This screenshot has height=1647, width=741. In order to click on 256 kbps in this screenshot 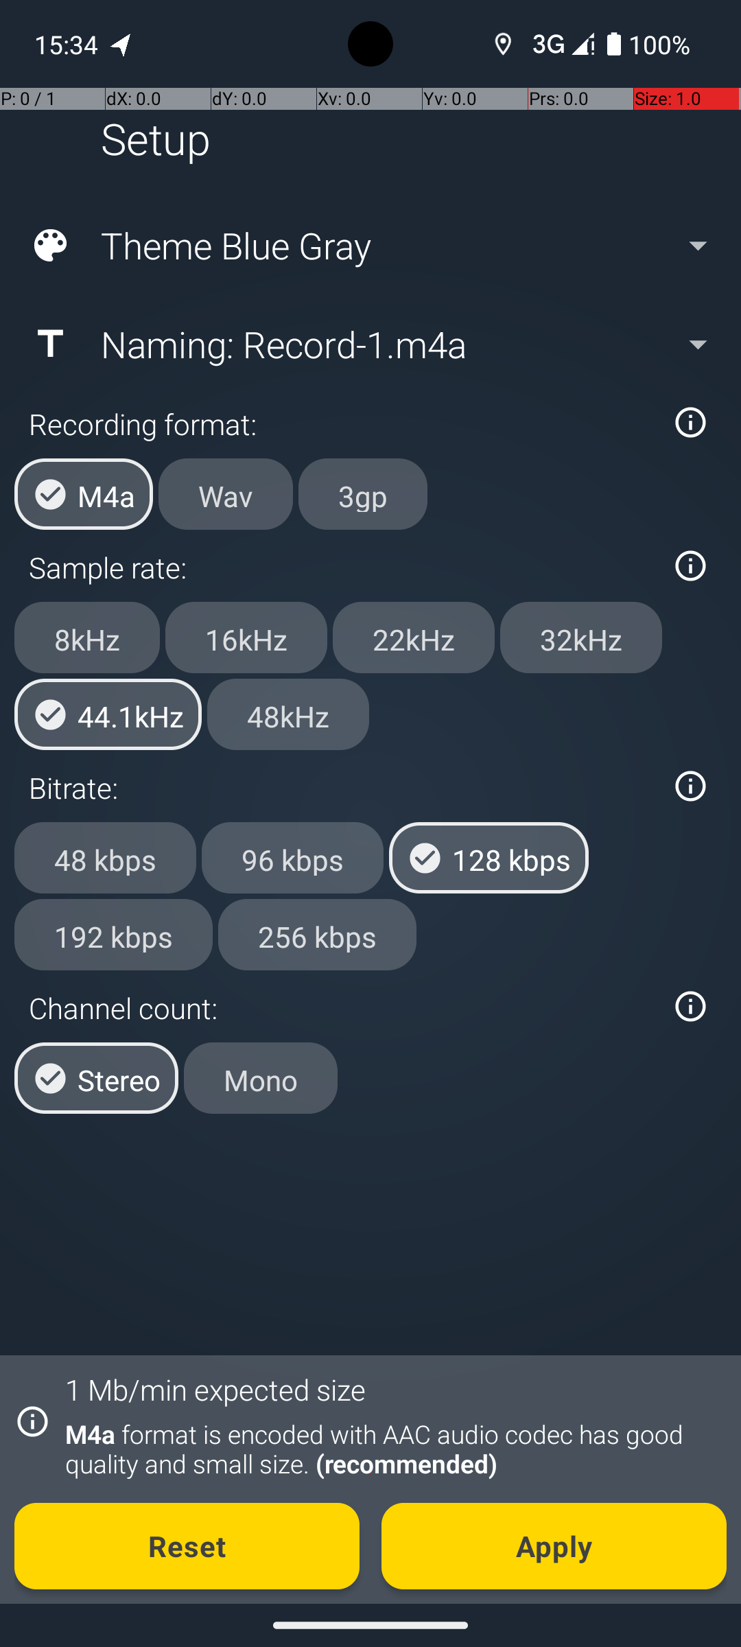, I will do `click(317, 934)`.